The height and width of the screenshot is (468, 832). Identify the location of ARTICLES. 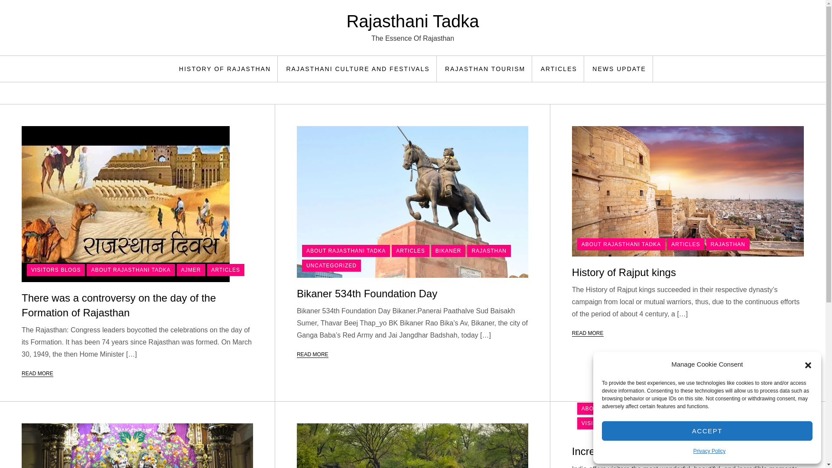
(226, 270).